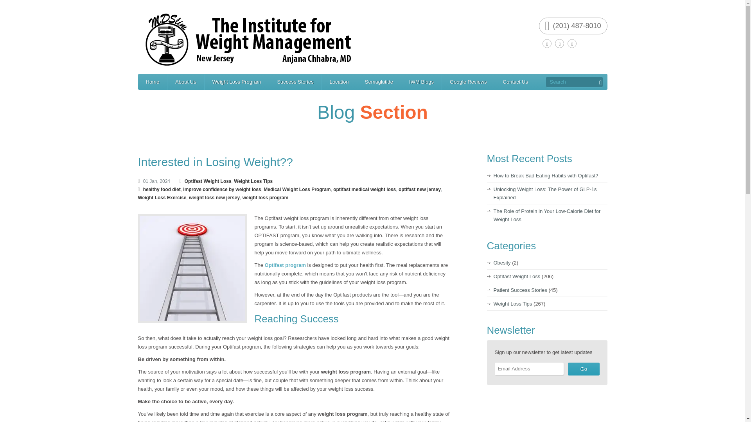  I want to click on Institute for Weight Management, so click(375, 39).